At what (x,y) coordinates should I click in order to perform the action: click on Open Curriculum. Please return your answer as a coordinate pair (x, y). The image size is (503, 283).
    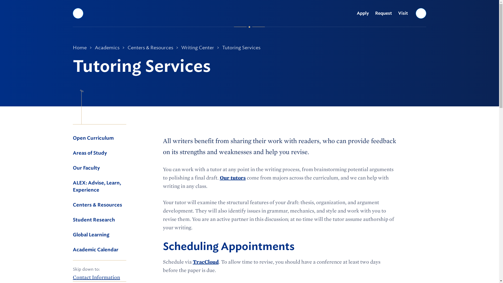
    Looking at the image, I should click on (100, 138).